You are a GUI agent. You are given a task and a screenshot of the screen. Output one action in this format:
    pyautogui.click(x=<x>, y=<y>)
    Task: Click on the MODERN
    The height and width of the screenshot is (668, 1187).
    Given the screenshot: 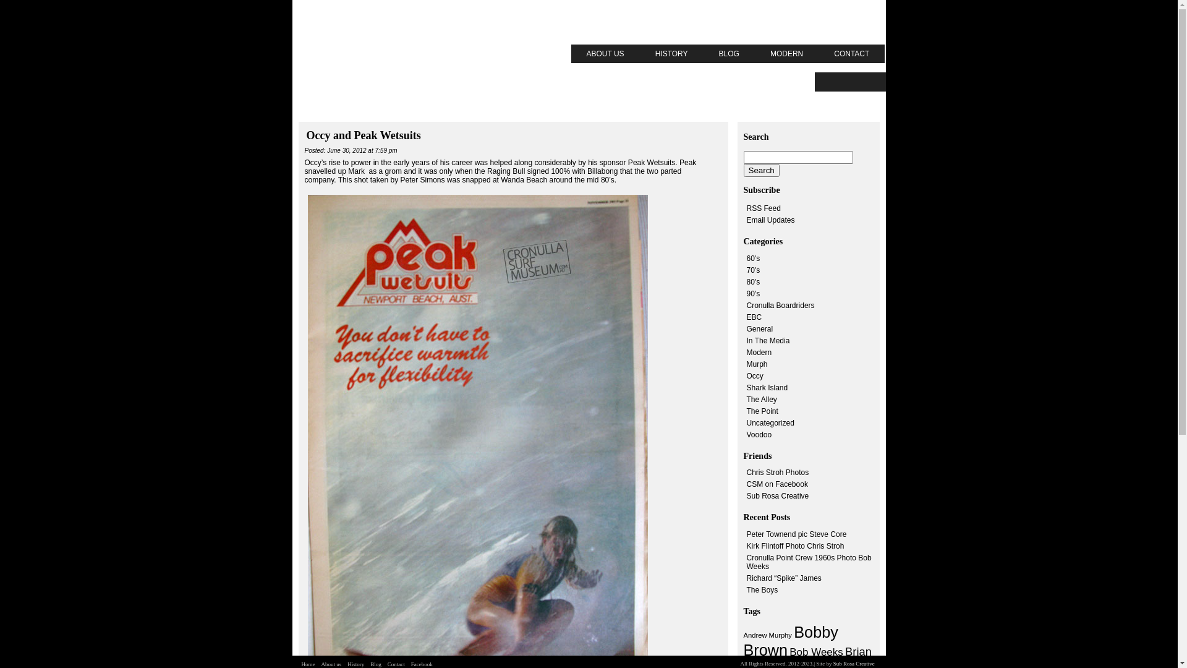 What is the action you would take?
    pyautogui.click(x=786, y=54)
    